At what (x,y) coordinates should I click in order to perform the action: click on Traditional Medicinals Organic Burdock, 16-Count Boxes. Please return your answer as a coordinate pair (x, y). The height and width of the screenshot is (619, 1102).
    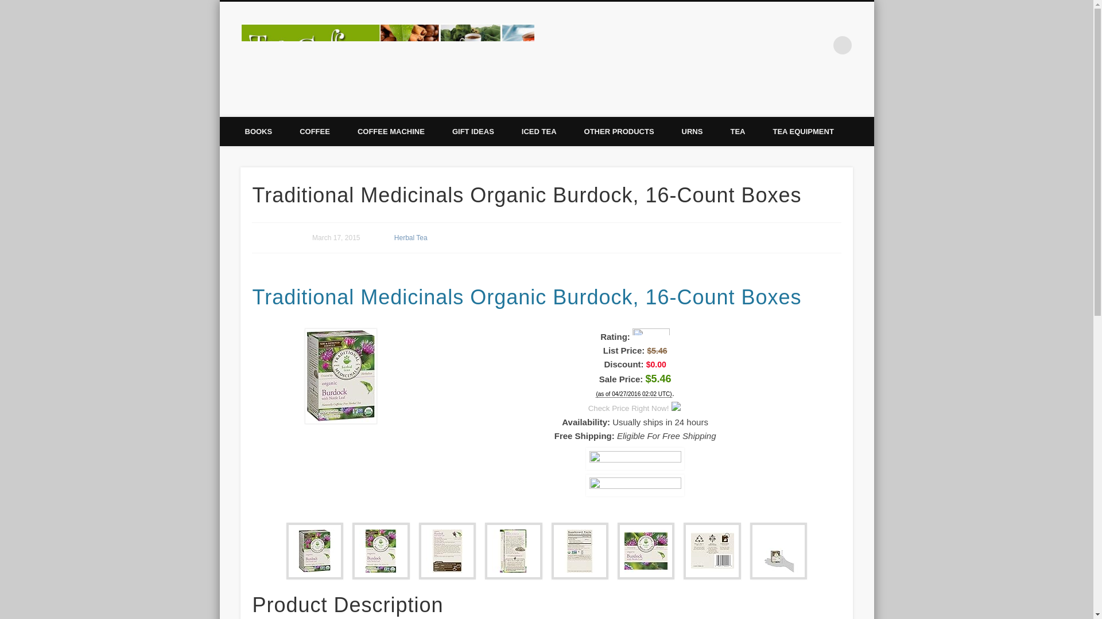
    Looking at the image, I should click on (635, 458).